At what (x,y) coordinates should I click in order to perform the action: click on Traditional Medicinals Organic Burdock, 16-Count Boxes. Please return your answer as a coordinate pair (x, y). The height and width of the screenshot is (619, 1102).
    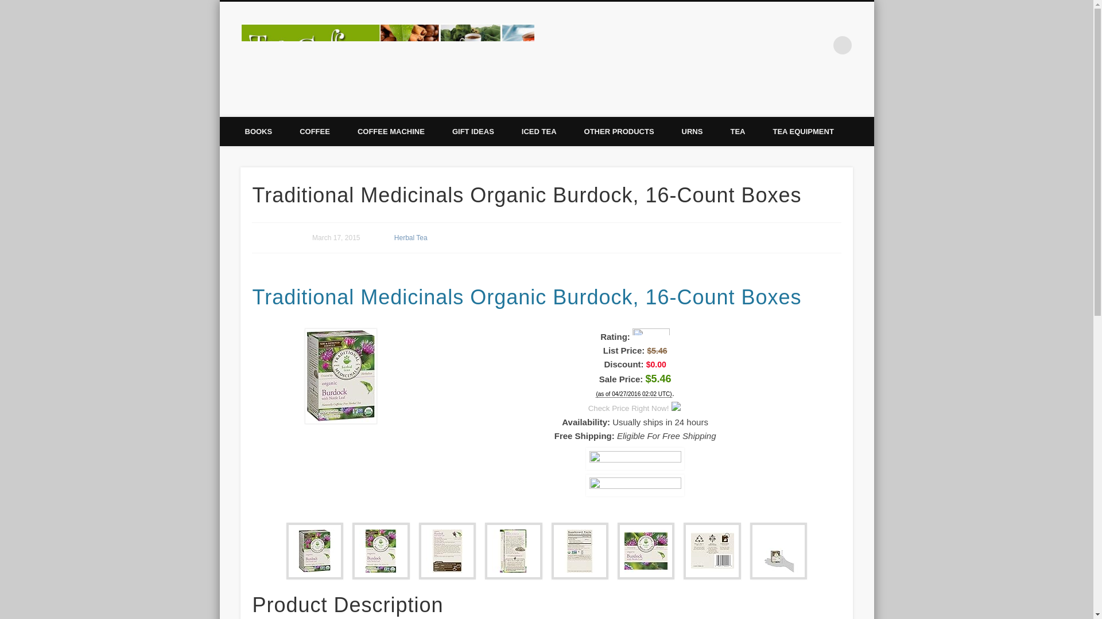
    Looking at the image, I should click on (635, 458).